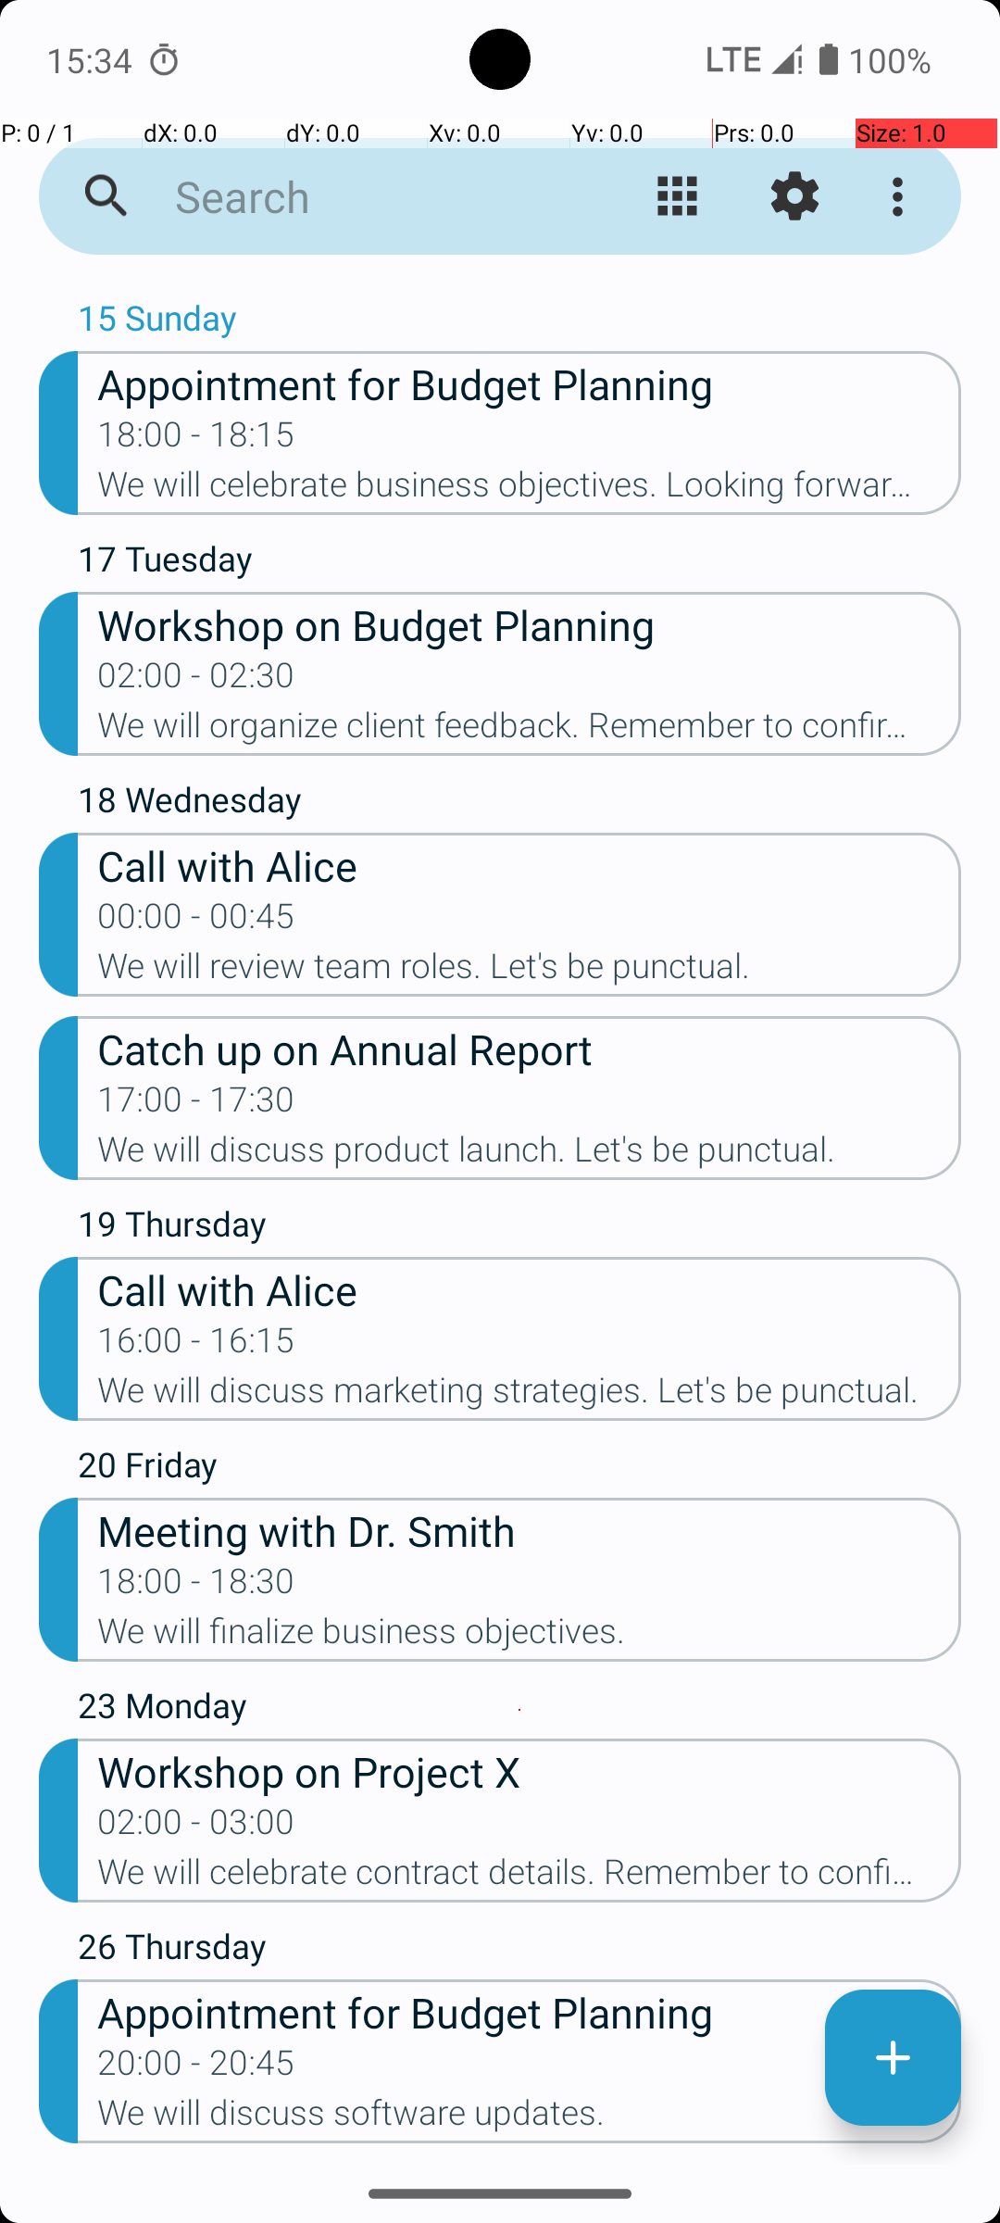 The height and width of the screenshot is (2223, 1000). What do you see at coordinates (530, 1637) in the screenshot?
I see `We will finalize business objectives.` at bounding box center [530, 1637].